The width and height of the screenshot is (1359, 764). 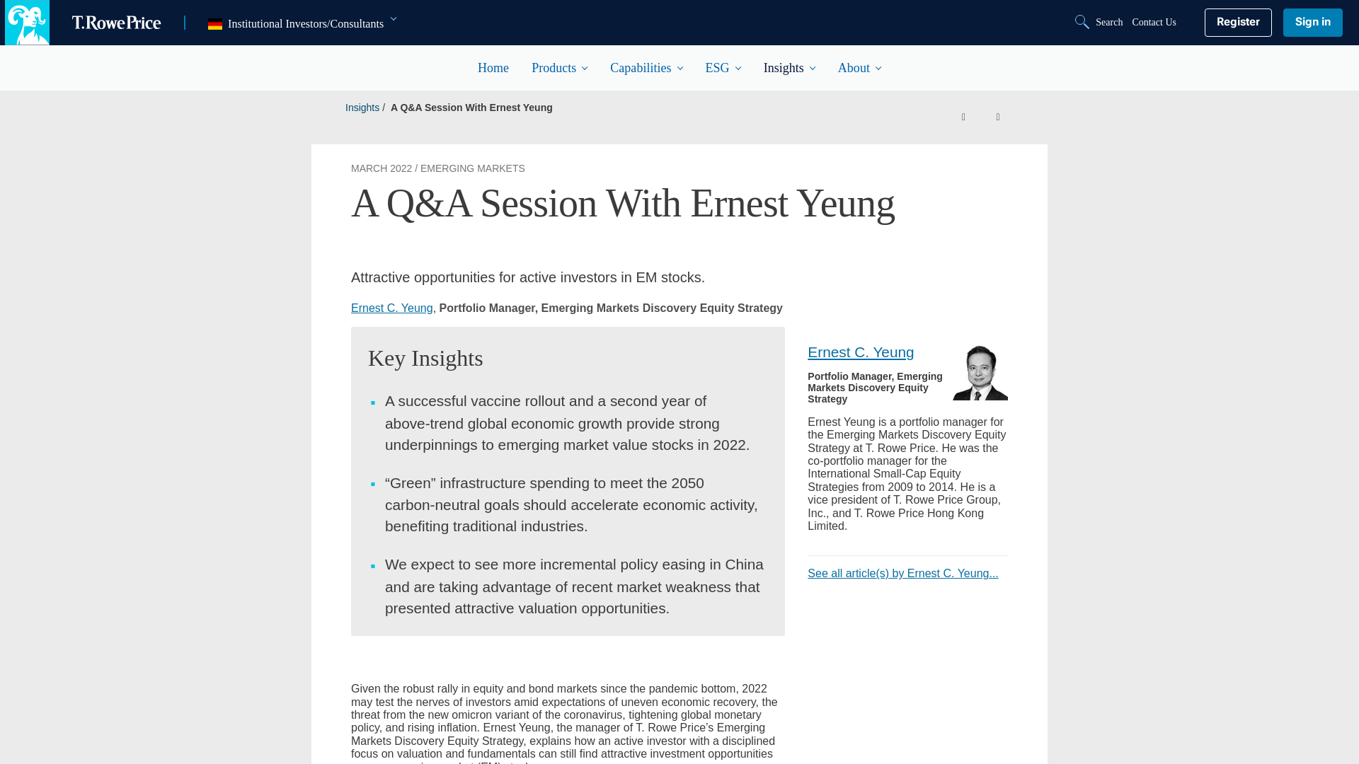 I want to click on Contact Us, so click(x=1154, y=22).